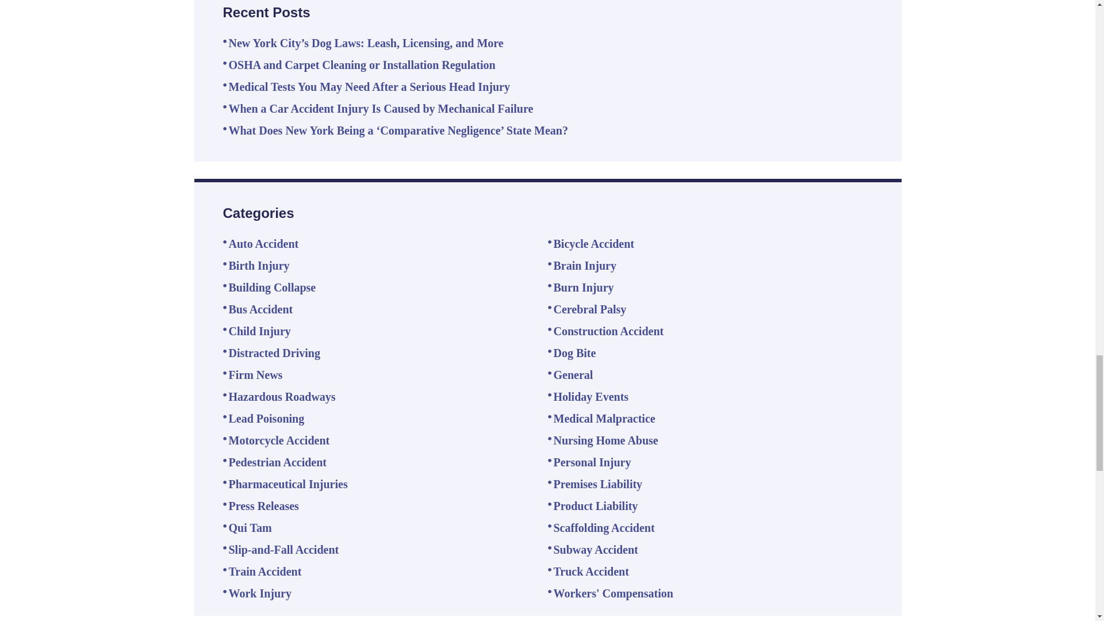 This screenshot has width=1104, height=621. What do you see at coordinates (362, 64) in the screenshot?
I see `OSHA and Carpet Cleaning or Installation Regulation` at bounding box center [362, 64].